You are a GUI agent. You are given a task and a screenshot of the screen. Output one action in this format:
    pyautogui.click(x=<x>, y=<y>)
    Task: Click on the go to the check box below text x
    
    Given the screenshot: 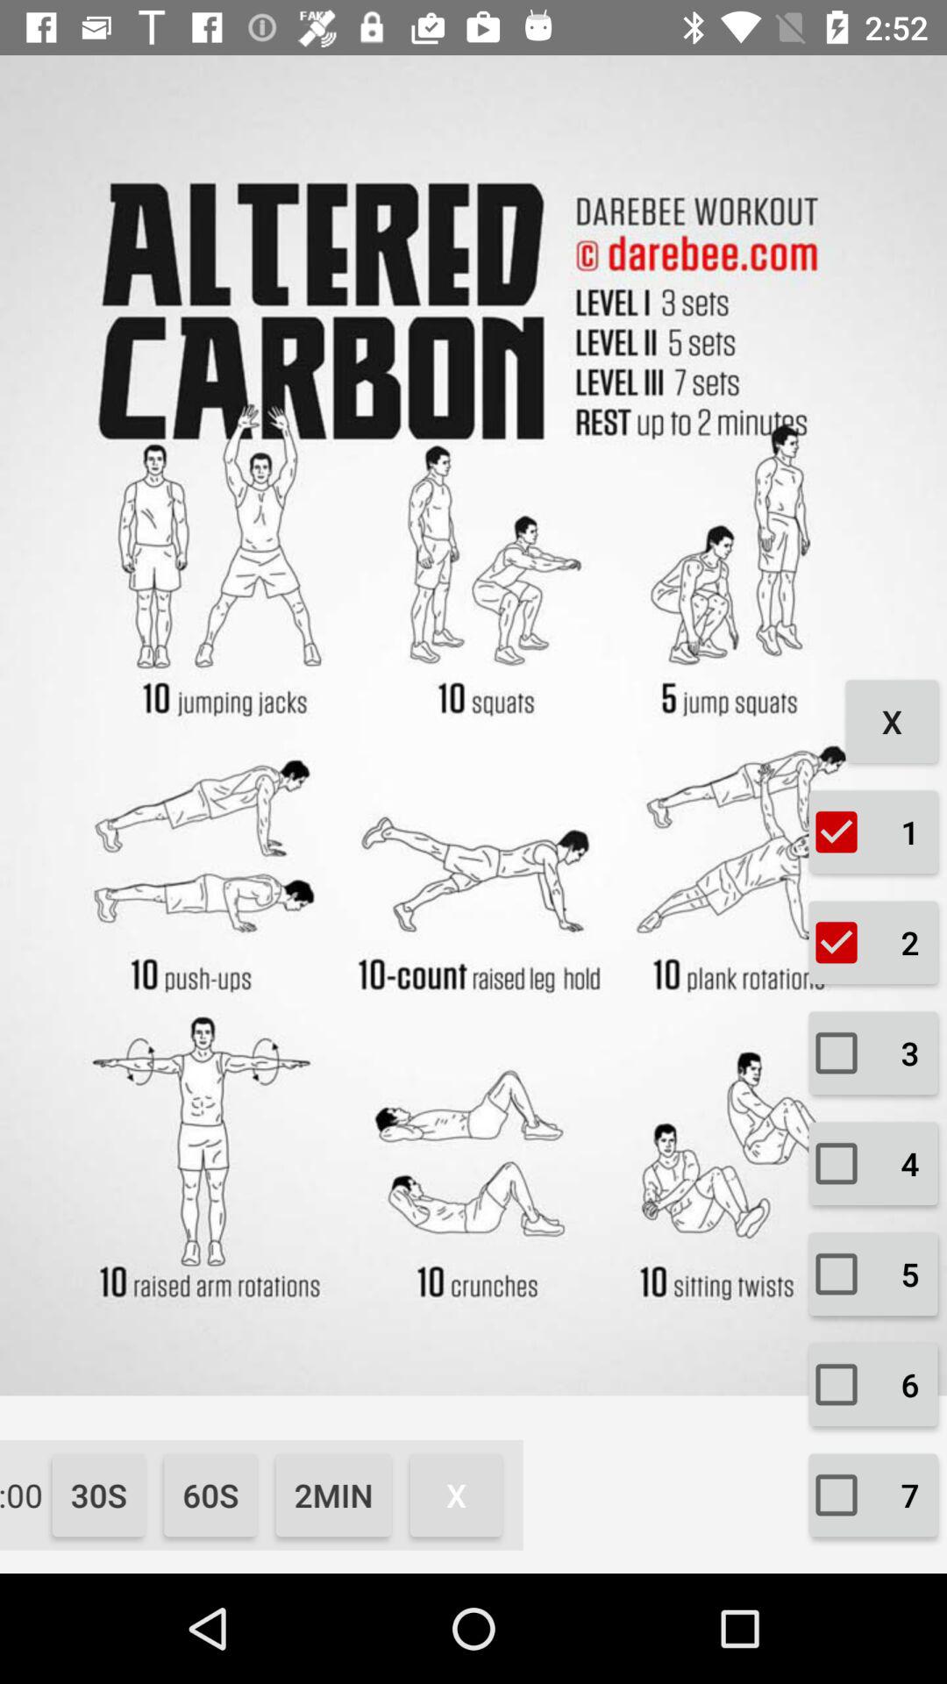 What is the action you would take?
    pyautogui.click(x=873, y=831)
    